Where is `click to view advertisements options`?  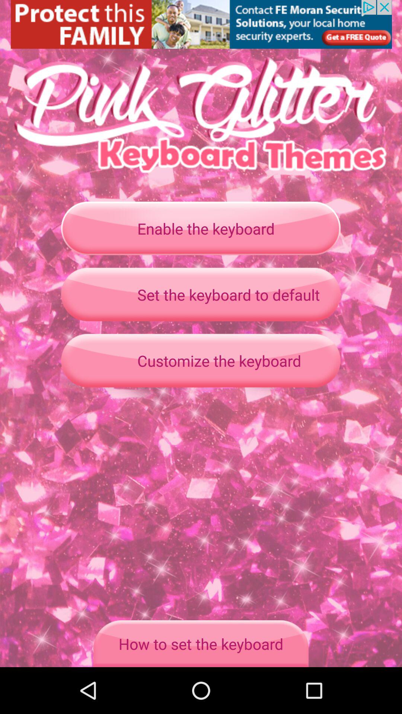 click to view advertisements options is located at coordinates (201, 25).